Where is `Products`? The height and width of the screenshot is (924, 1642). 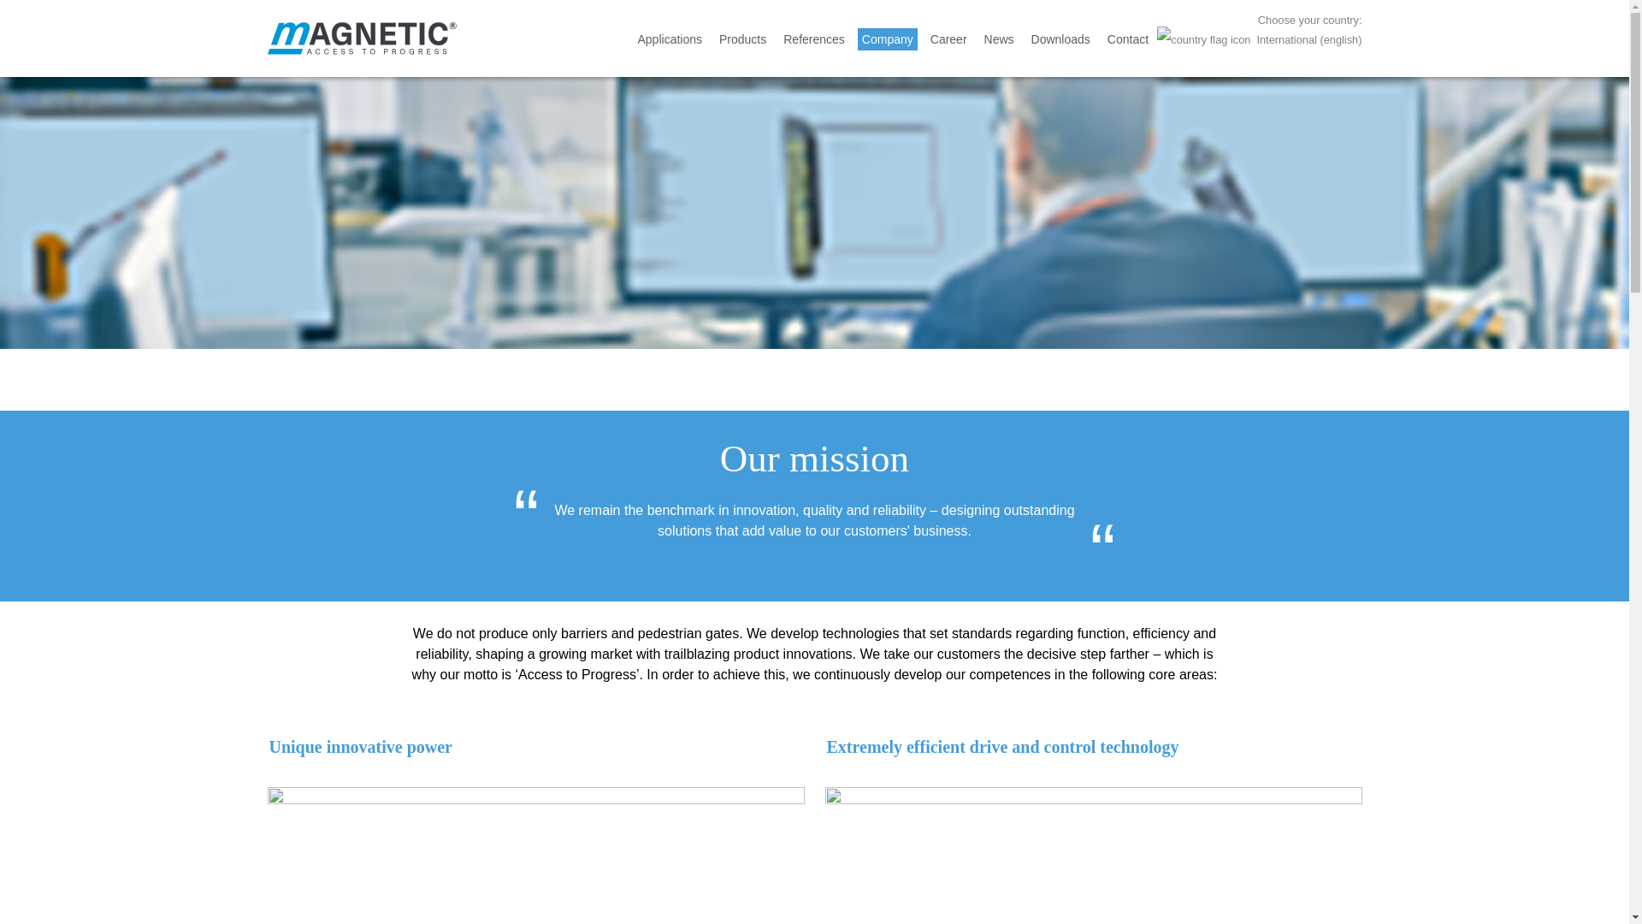
Products is located at coordinates (742, 39).